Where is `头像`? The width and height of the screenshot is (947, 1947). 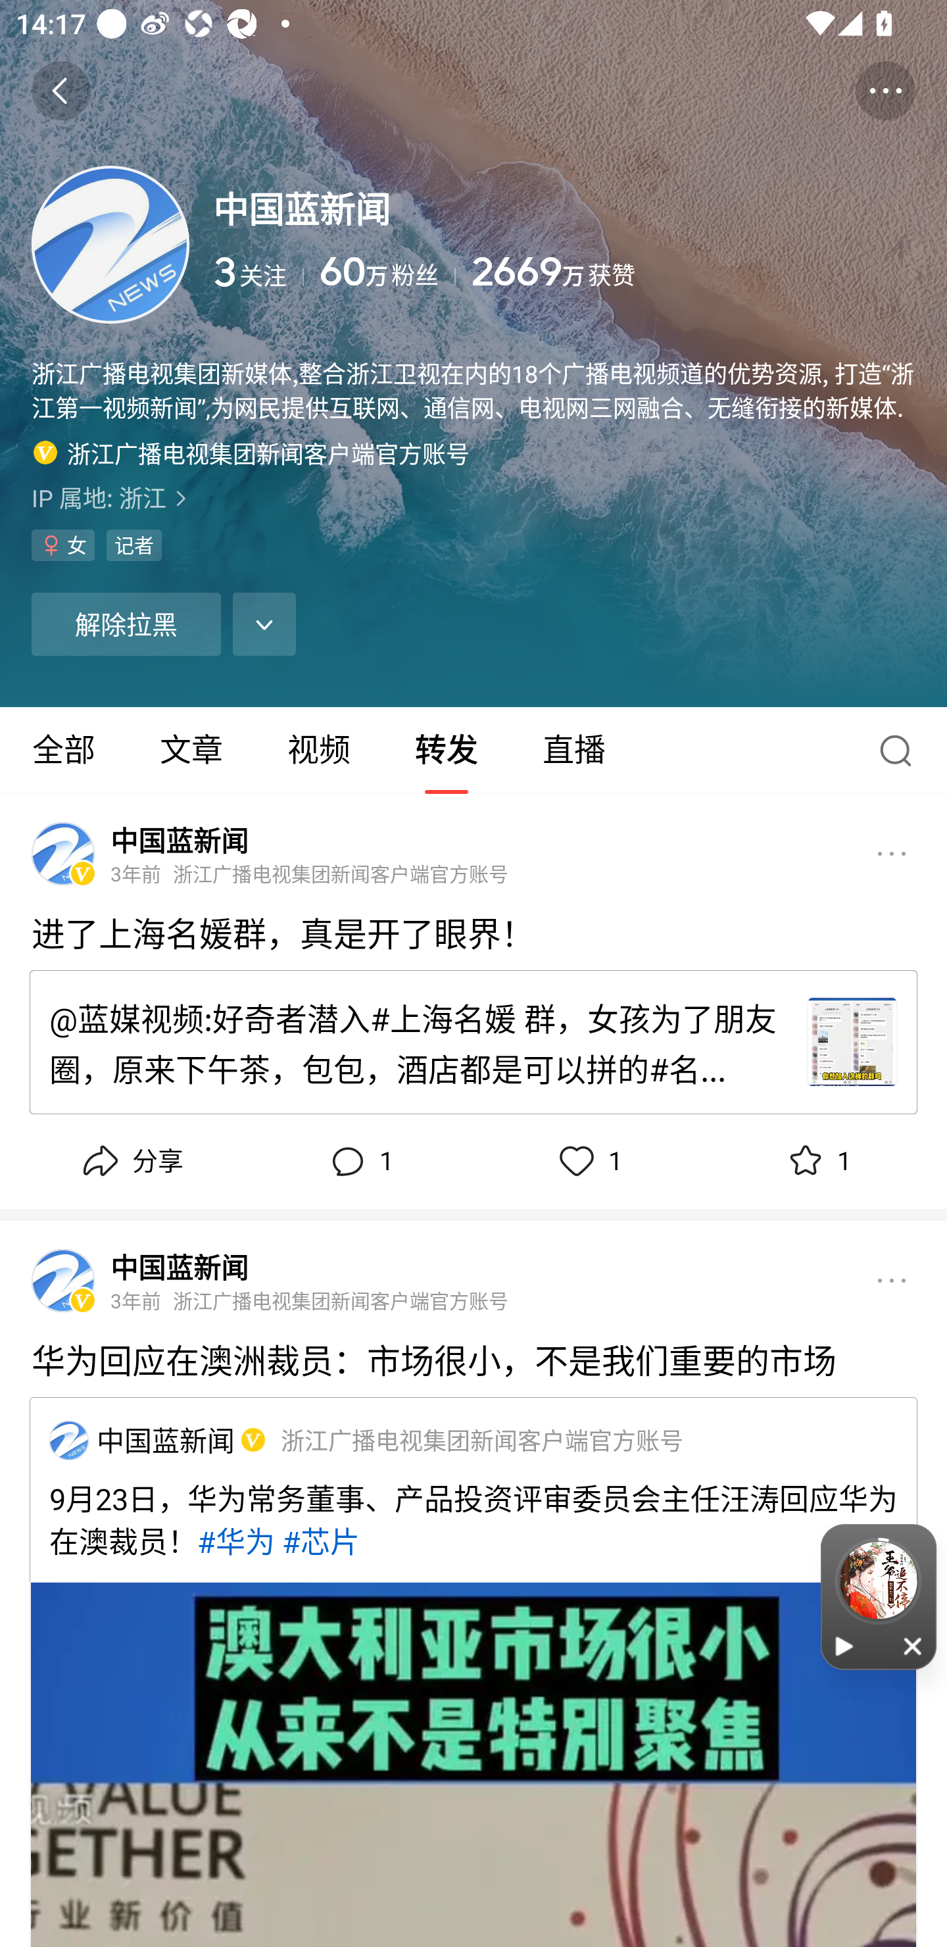
头像 is located at coordinates (110, 244).